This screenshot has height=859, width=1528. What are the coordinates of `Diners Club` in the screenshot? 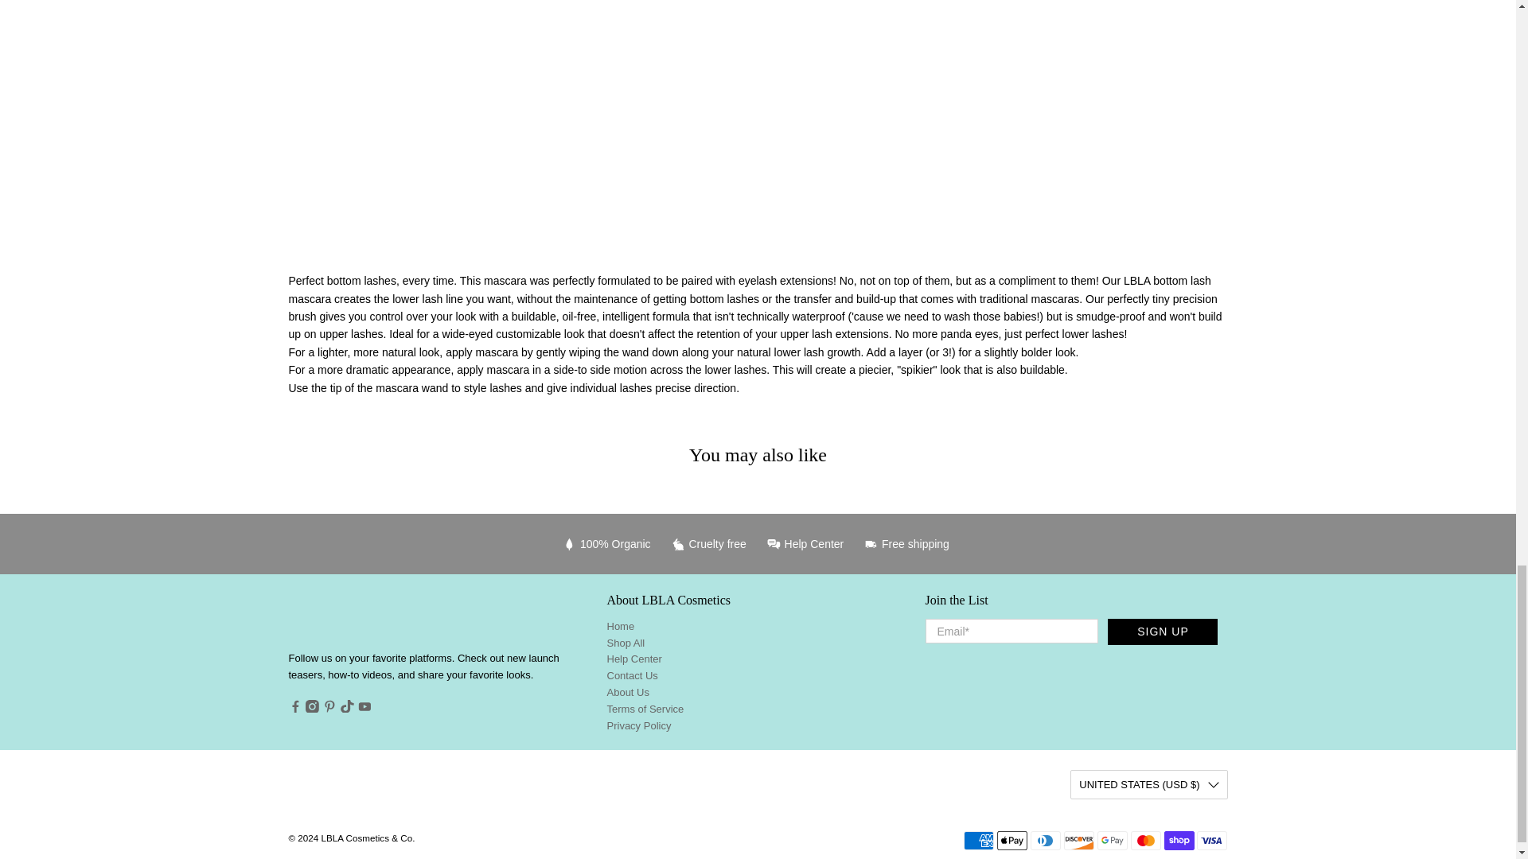 It's located at (1045, 841).